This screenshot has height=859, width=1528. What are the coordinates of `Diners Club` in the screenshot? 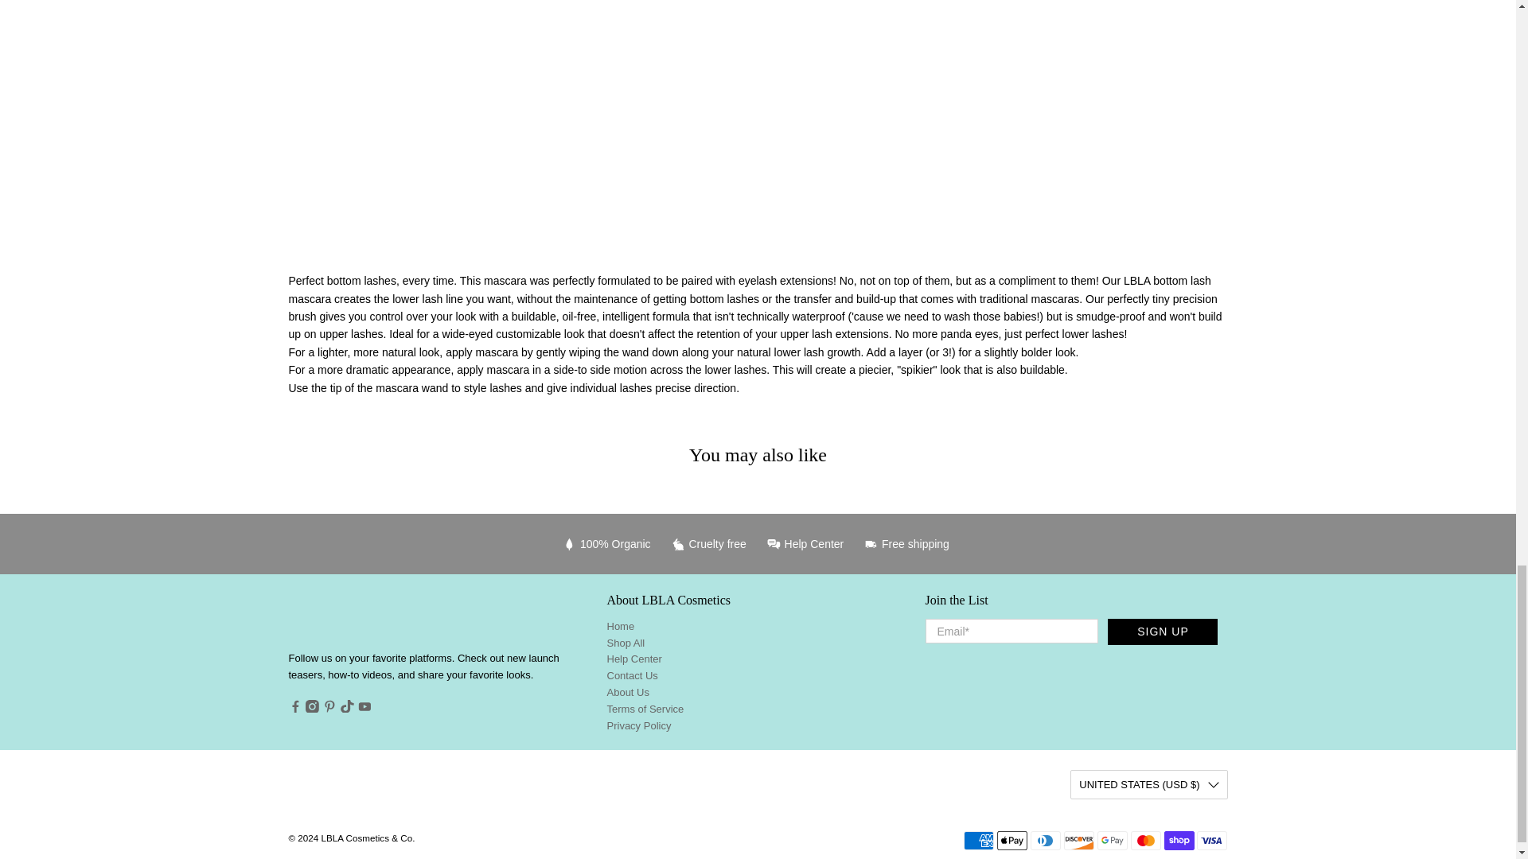 It's located at (1045, 841).